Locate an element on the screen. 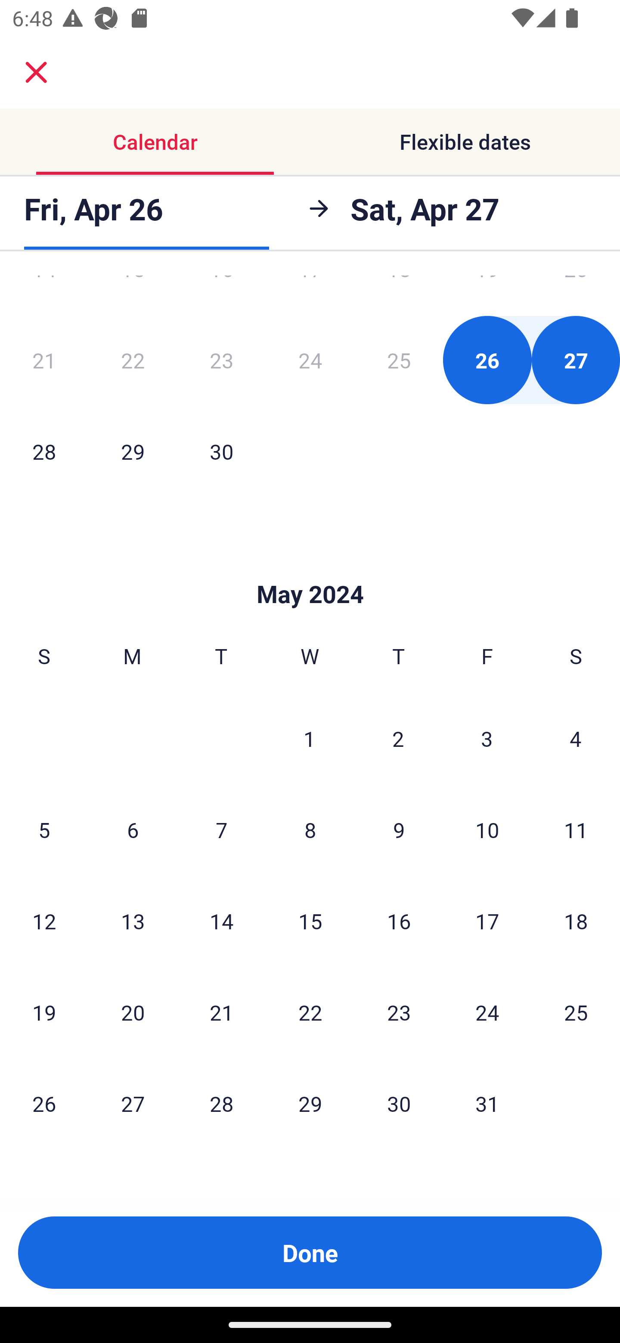 This screenshot has height=1343, width=620. 23 Tuesday, April 23, 2024 is located at coordinates (221, 360).